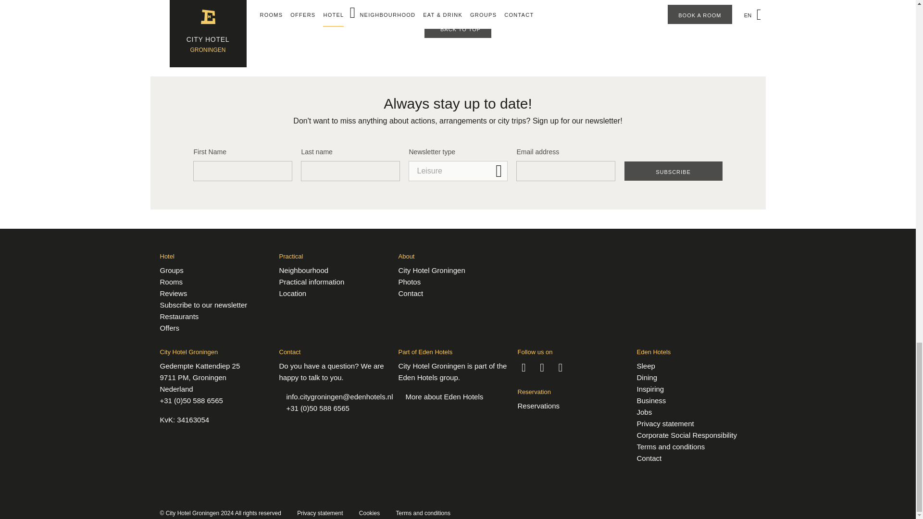  Describe the element at coordinates (292, 293) in the screenshot. I see `Location` at that location.